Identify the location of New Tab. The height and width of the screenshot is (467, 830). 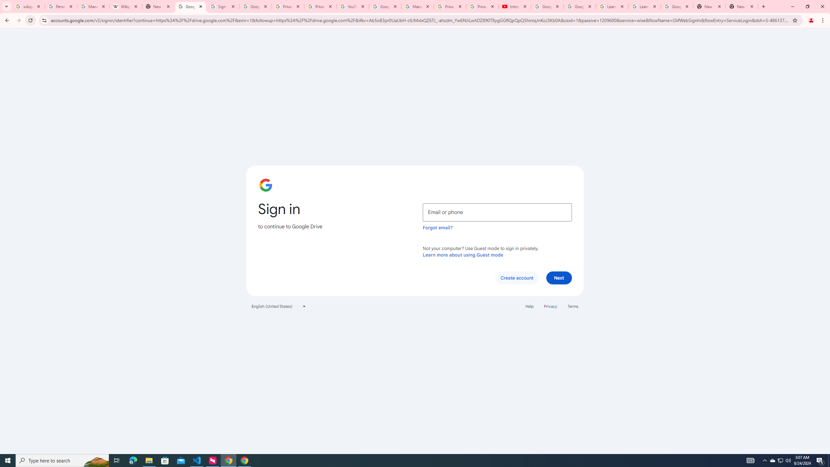
(709, 6).